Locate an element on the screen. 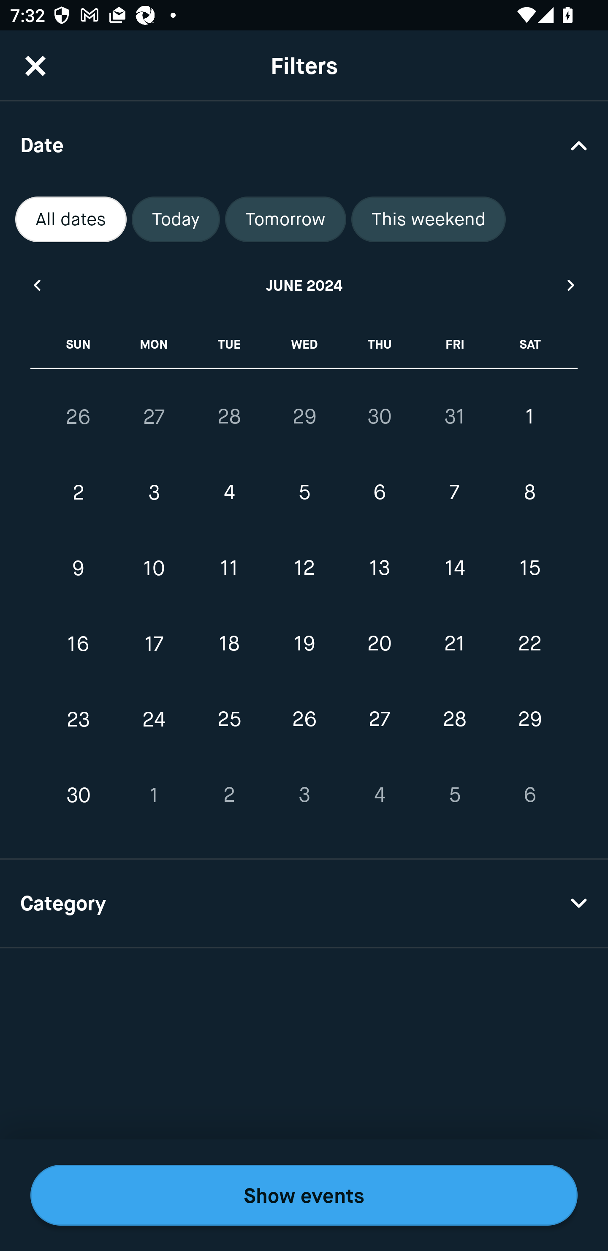 The image size is (608, 1251). 17 is located at coordinates (154, 643).